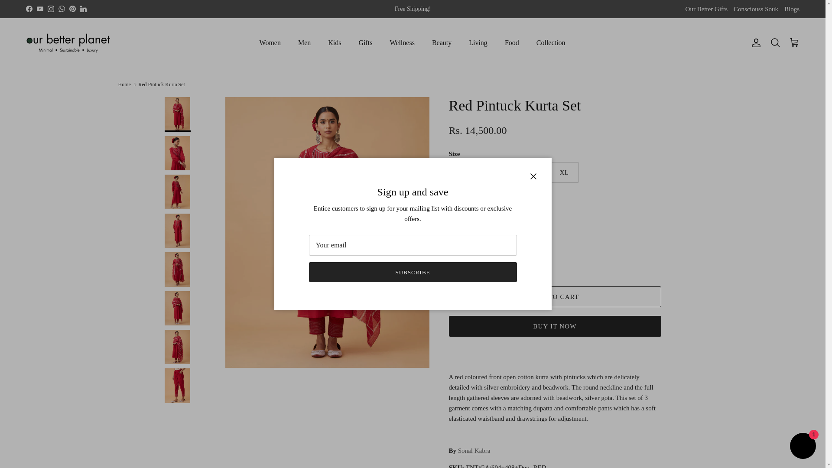  What do you see at coordinates (83, 9) in the screenshot?
I see `Our Better Planet on LinkedIn` at bounding box center [83, 9].